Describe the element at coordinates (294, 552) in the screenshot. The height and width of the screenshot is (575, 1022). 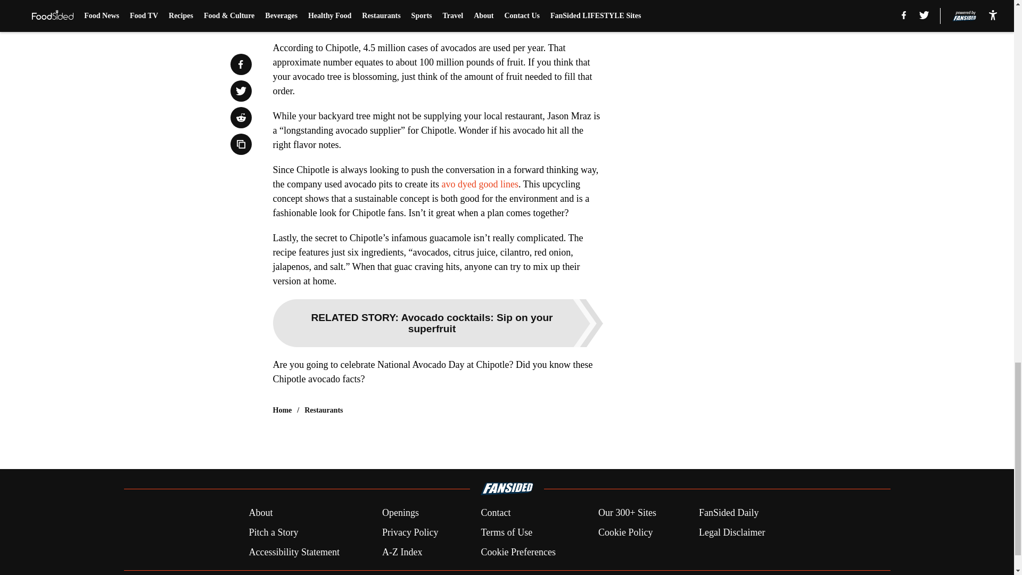
I see `Accessibility Statement` at that location.